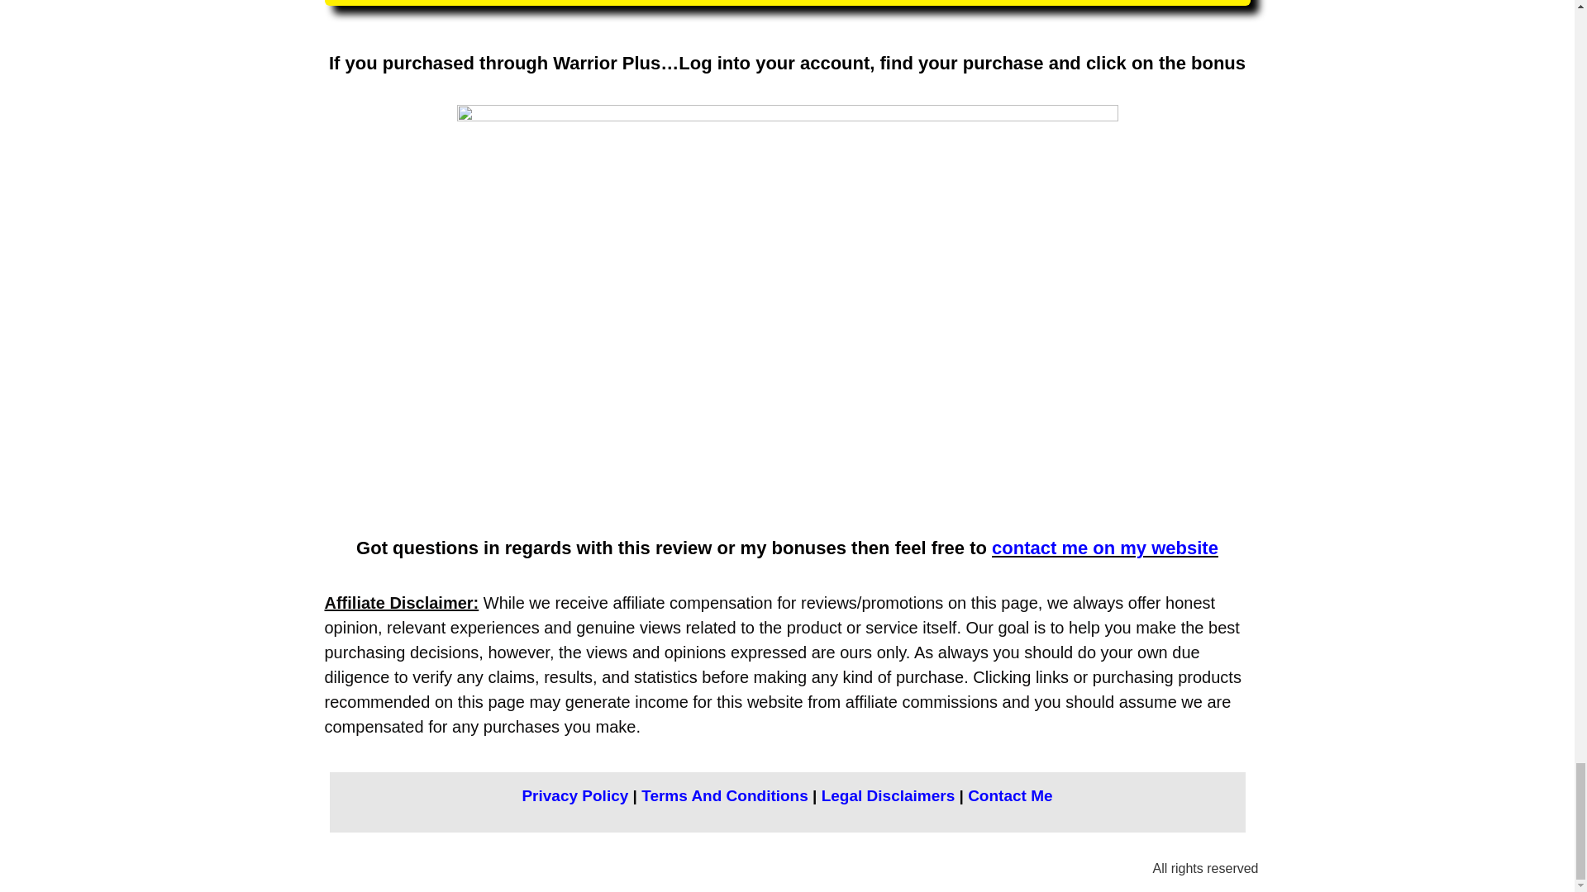  Describe the element at coordinates (1010, 795) in the screenshot. I see `Contact Me` at that location.